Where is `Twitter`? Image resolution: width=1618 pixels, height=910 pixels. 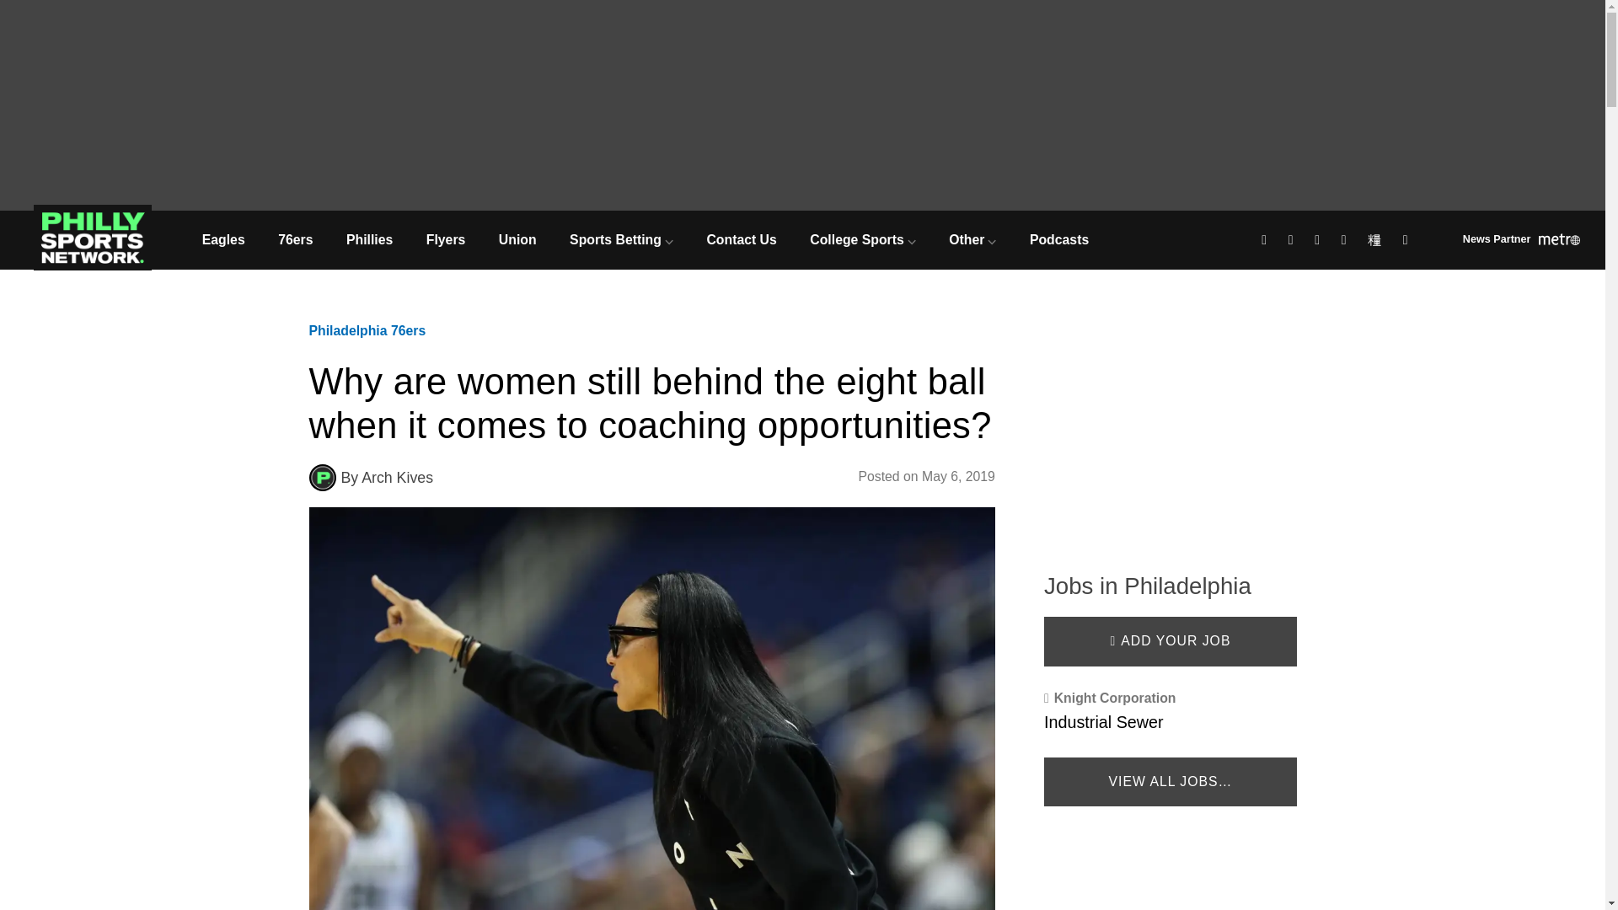 Twitter is located at coordinates (1293, 241).